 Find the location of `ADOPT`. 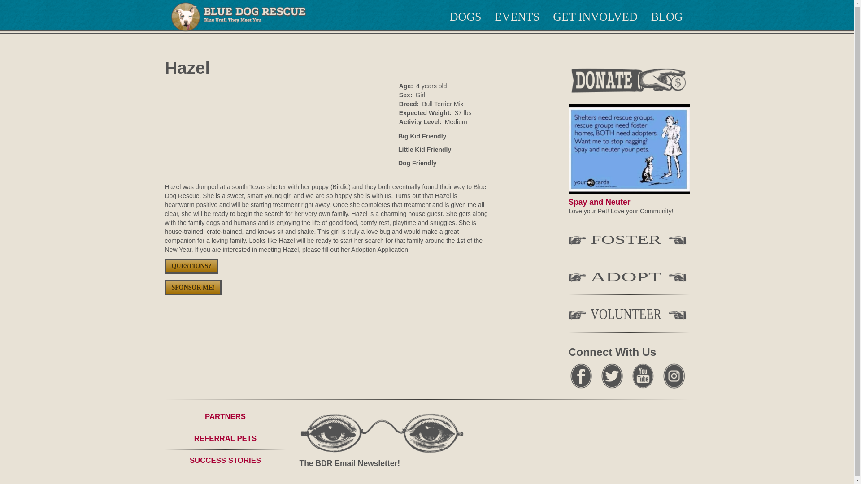

ADOPT is located at coordinates (629, 279).